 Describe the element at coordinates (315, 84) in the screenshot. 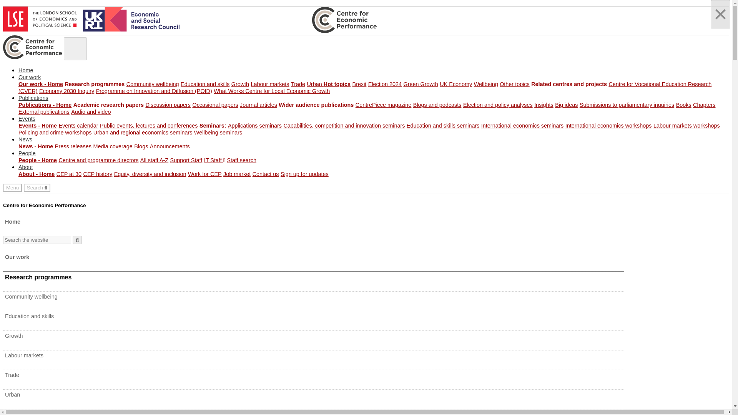

I see `Urban` at that location.